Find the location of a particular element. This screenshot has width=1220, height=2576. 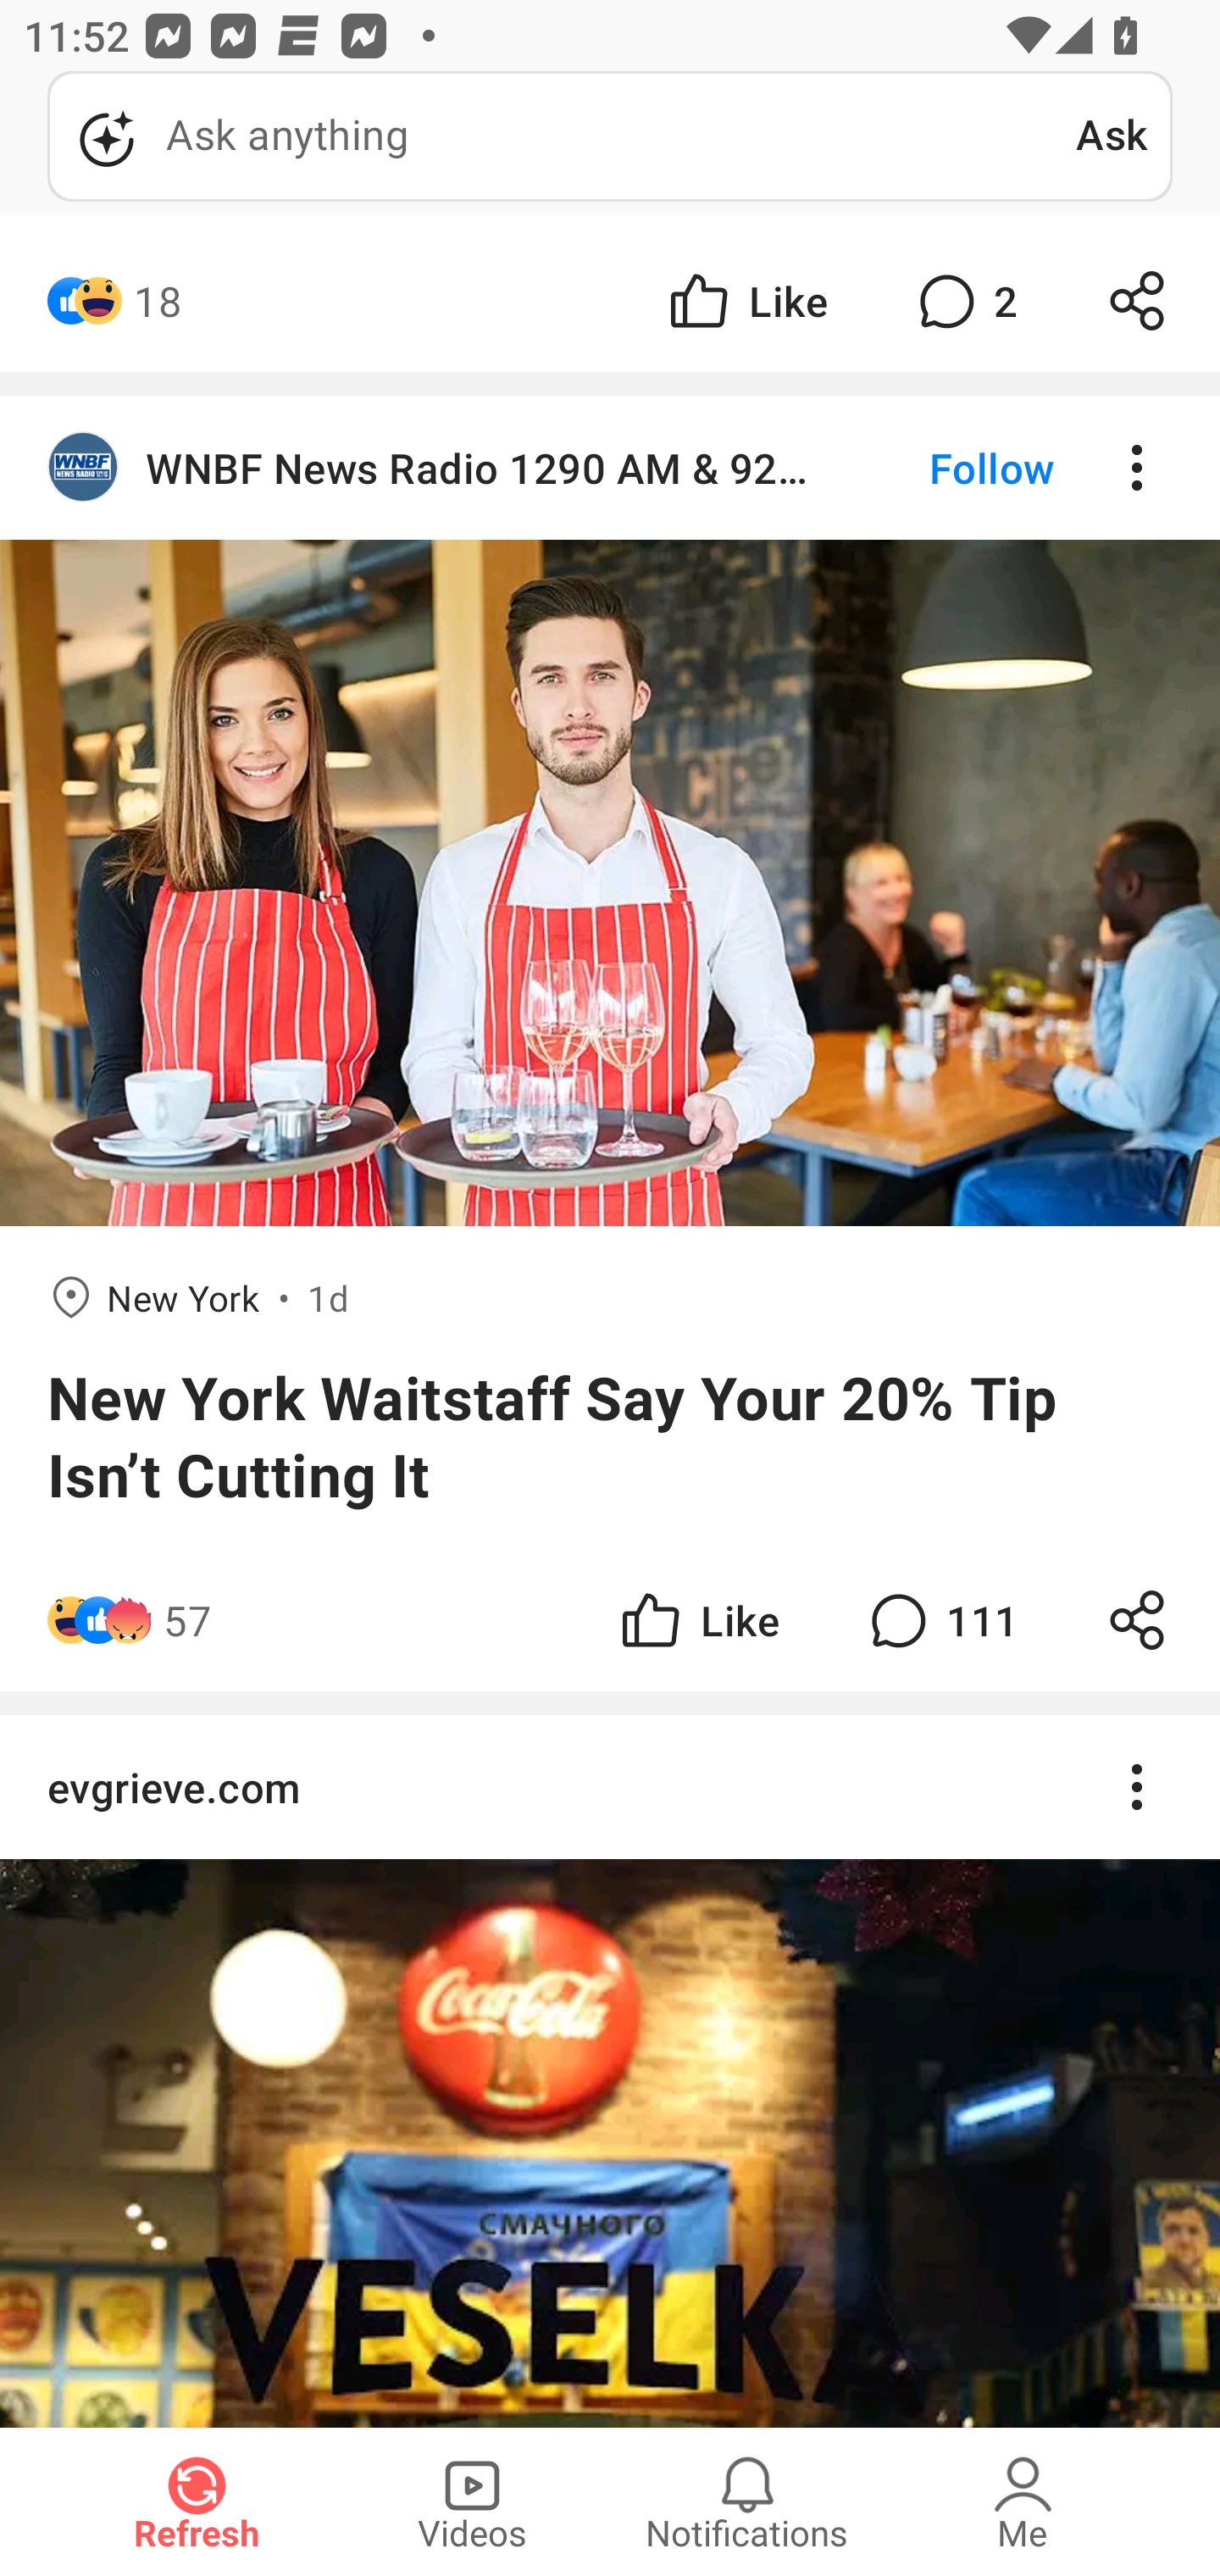

evgrieve.com is located at coordinates (610, 1787).